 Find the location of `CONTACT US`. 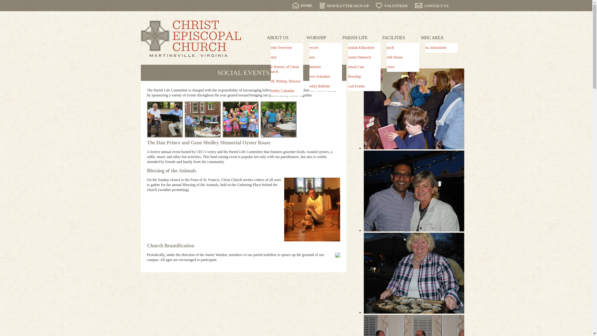

CONTACT US is located at coordinates (432, 6).